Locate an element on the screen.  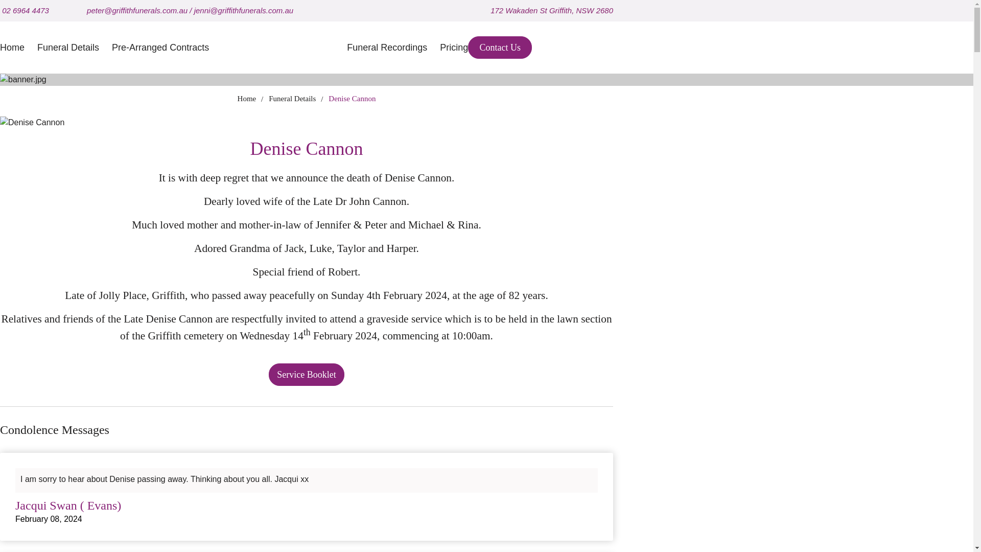
02 6964 4473 is located at coordinates (26, 10).